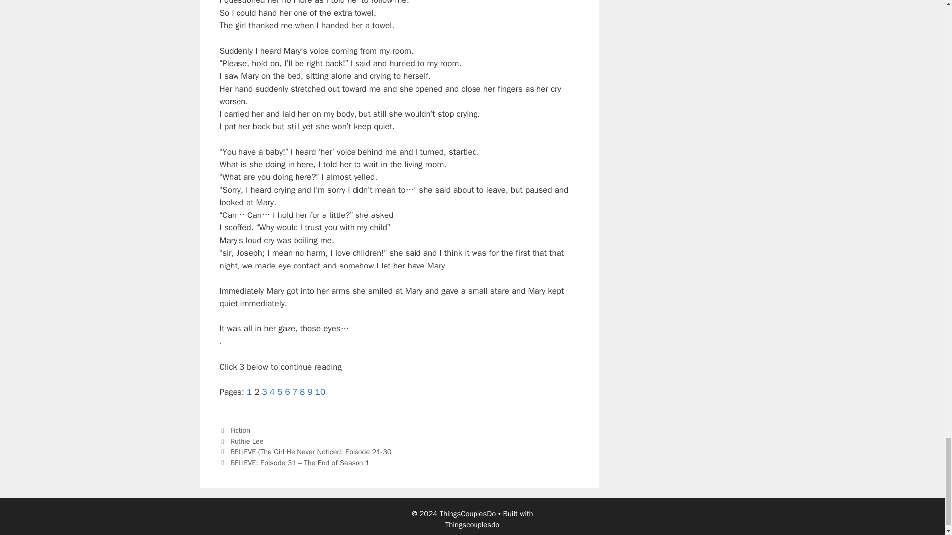 The image size is (952, 535). I want to click on Ruthie Lee, so click(247, 441).